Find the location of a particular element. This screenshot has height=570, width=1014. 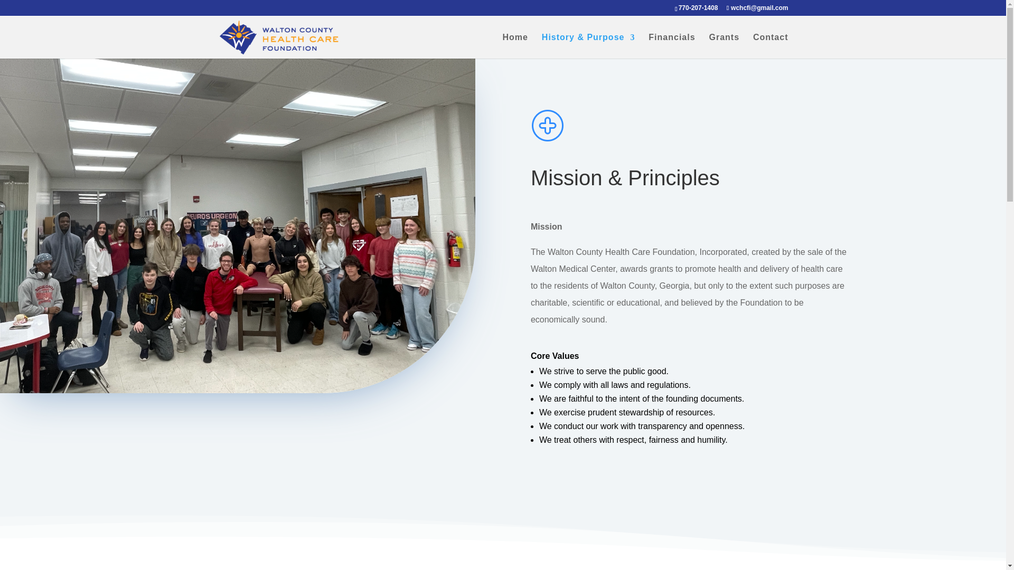

770-207-1408 is located at coordinates (698, 7).